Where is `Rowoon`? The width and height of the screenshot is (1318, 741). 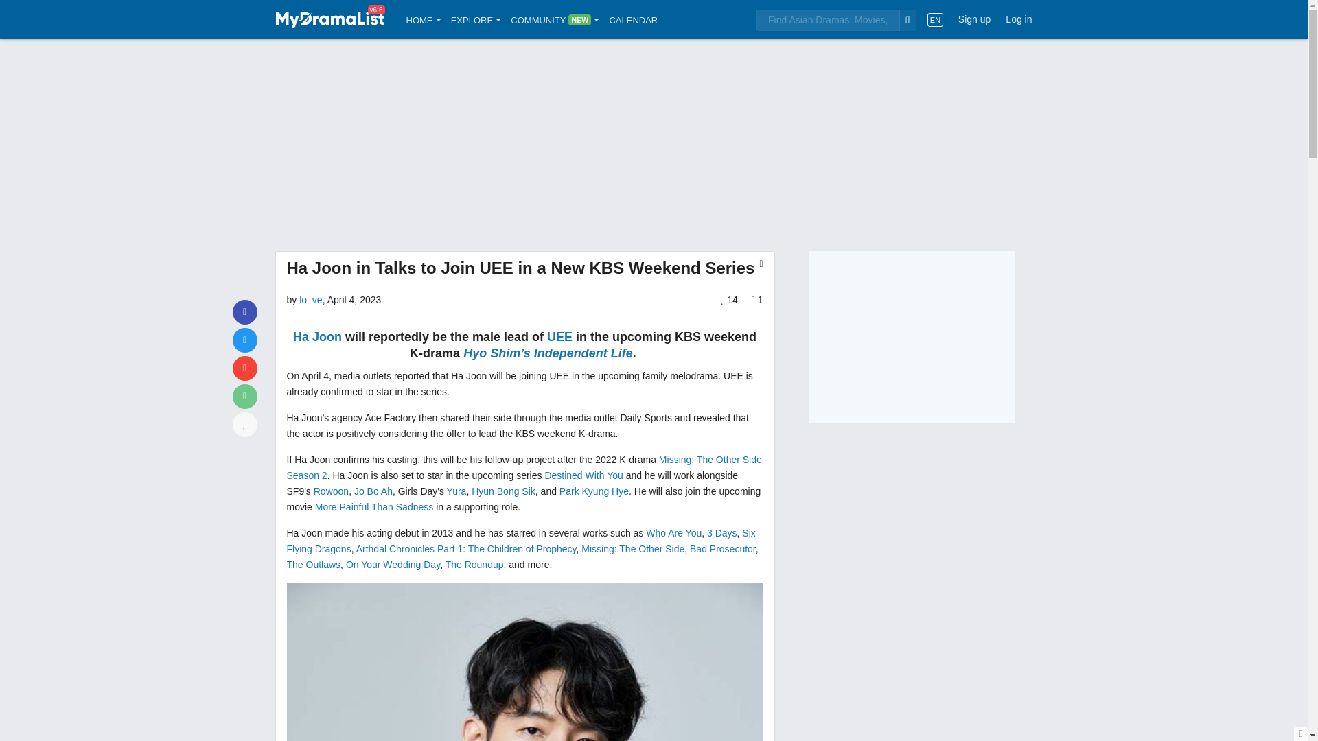 Rowoon is located at coordinates (331, 491).